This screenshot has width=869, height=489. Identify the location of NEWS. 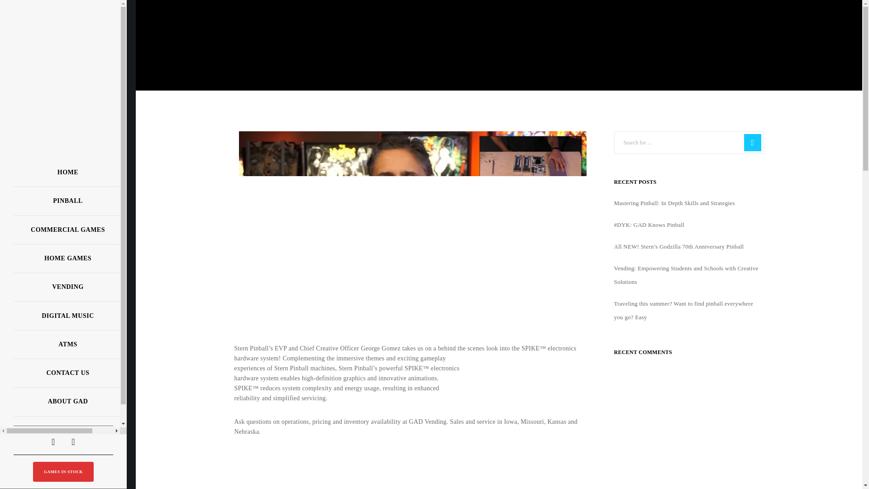
(68, 431).